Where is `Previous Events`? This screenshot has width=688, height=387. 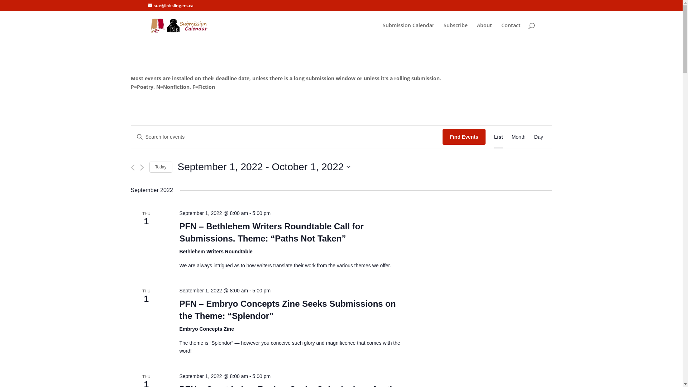 Previous Events is located at coordinates (133, 168).